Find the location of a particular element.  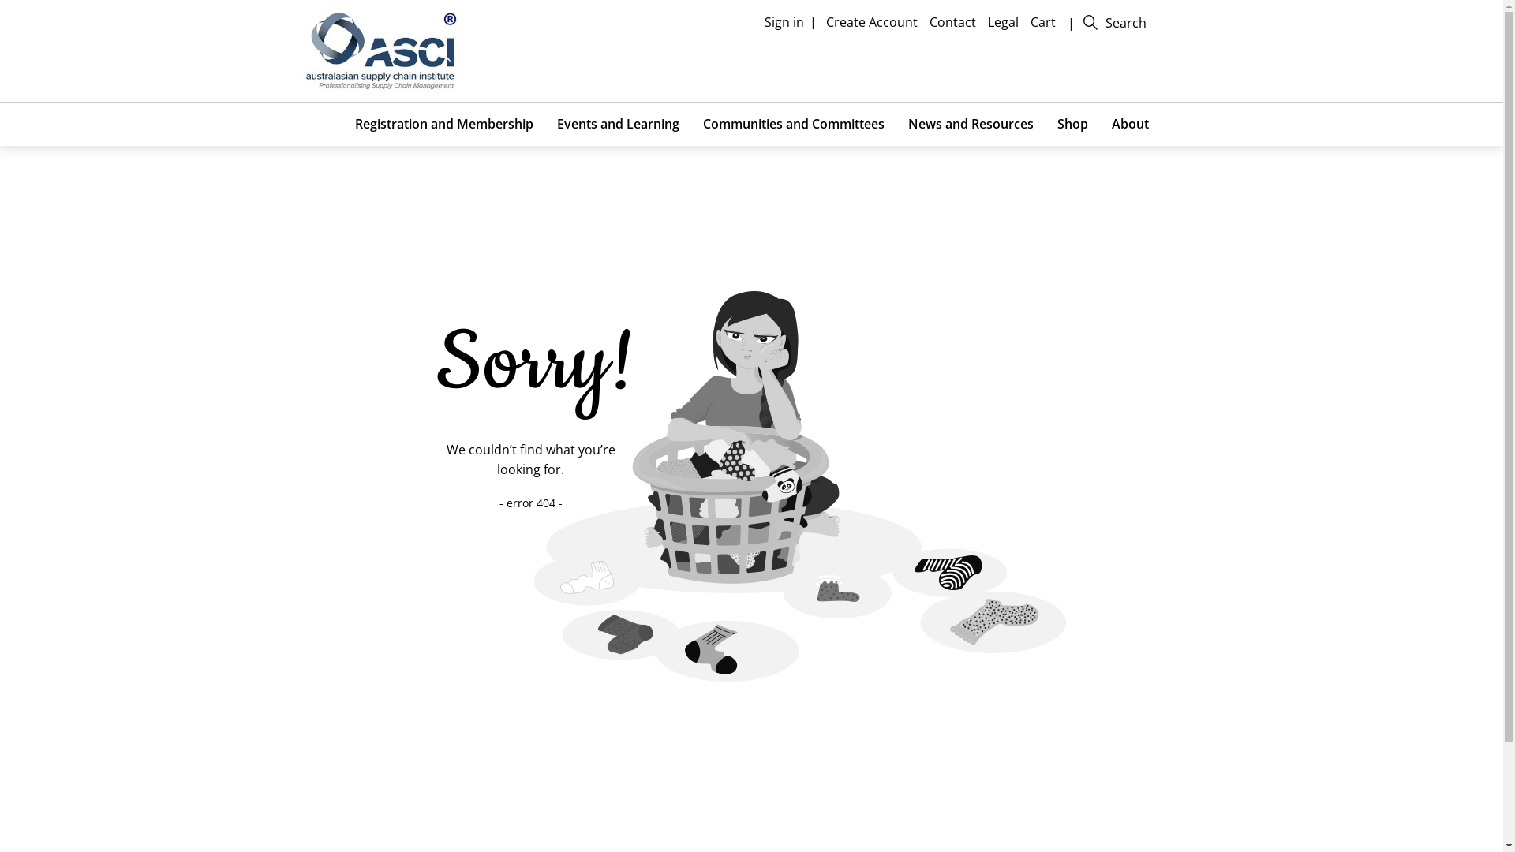

Events and Learning is located at coordinates (617, 125).